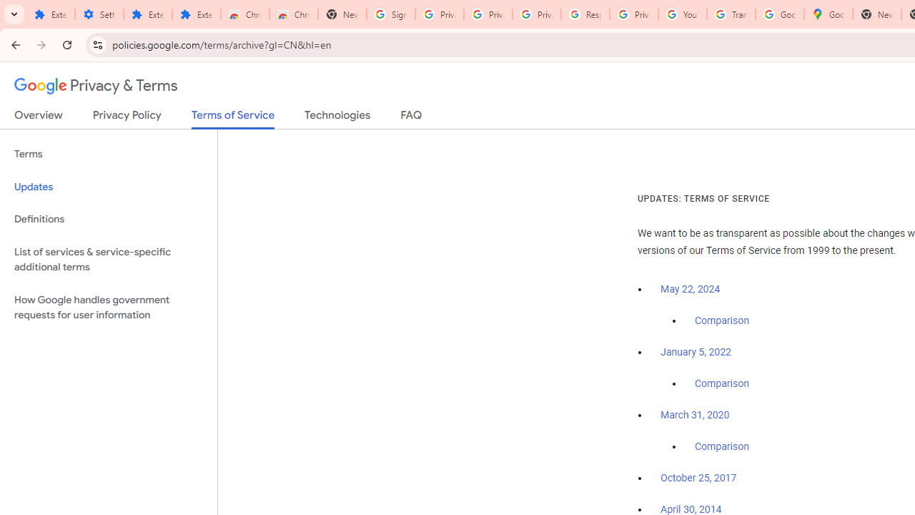  What do you see at coordinates (337, 118) in the screenshot?
I see `Technologies` at bounding box center [337, 118].